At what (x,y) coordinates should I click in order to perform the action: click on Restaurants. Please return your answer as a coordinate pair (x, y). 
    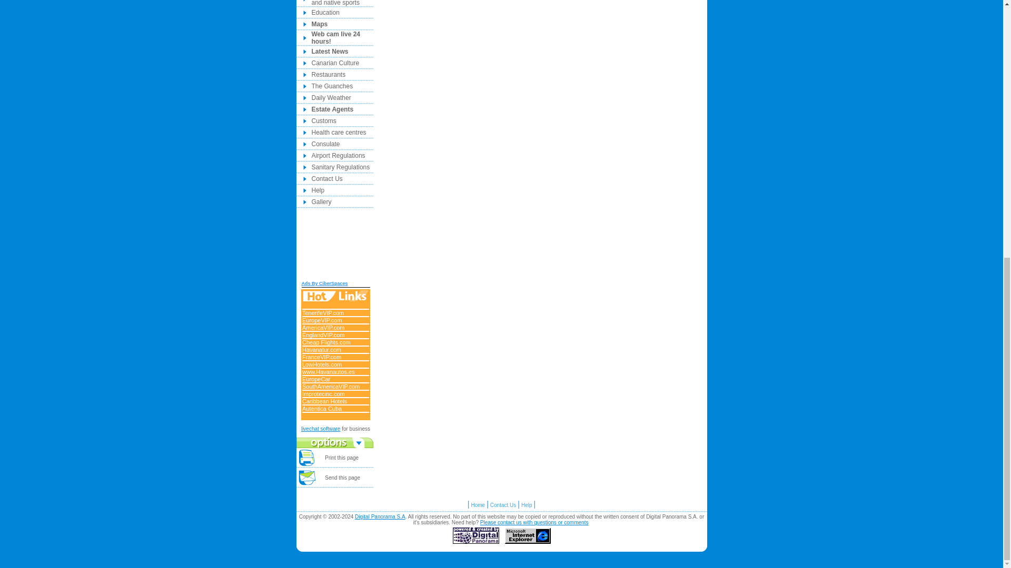
    Looking at the image, I should click on (329, 75).